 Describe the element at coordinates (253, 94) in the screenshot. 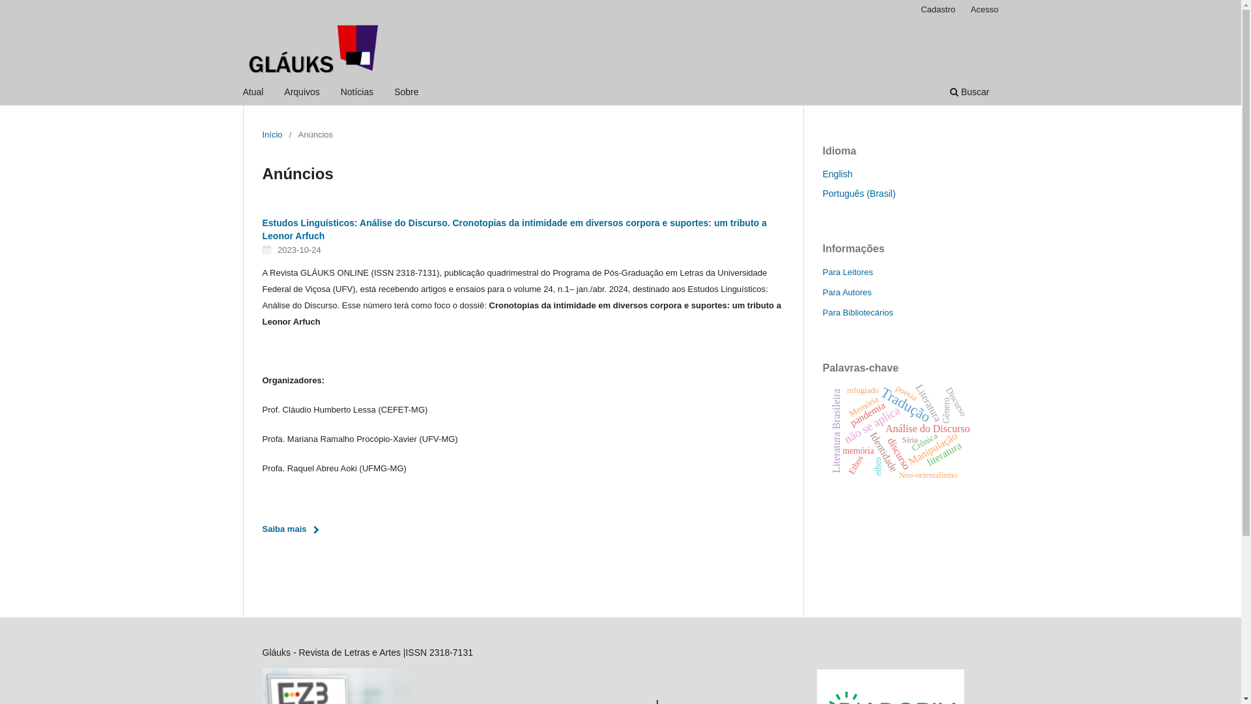

I see `Atual` at that location.